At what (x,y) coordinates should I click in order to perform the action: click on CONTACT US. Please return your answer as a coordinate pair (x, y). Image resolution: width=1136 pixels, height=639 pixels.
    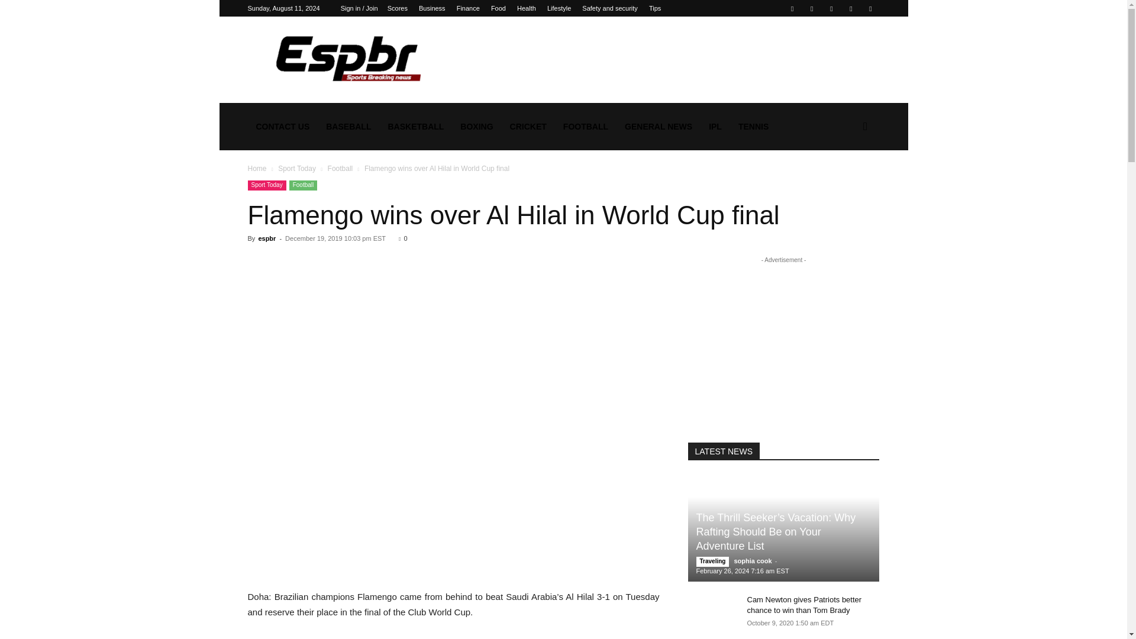
    Looking at the image, I should click on (283, 126).